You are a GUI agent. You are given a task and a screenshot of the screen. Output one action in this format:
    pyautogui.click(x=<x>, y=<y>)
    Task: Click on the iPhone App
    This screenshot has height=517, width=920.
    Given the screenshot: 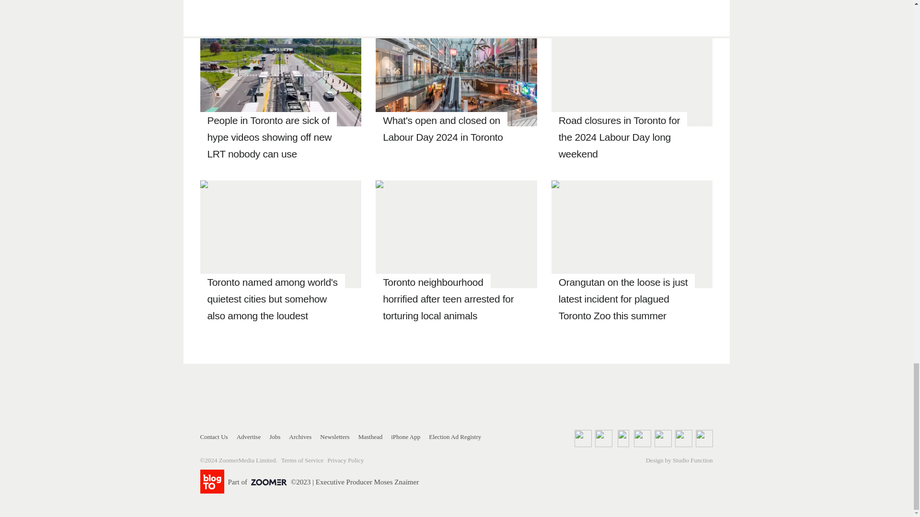 What is the action you would take?
    pyautogui.click(x=405, y=437)
    